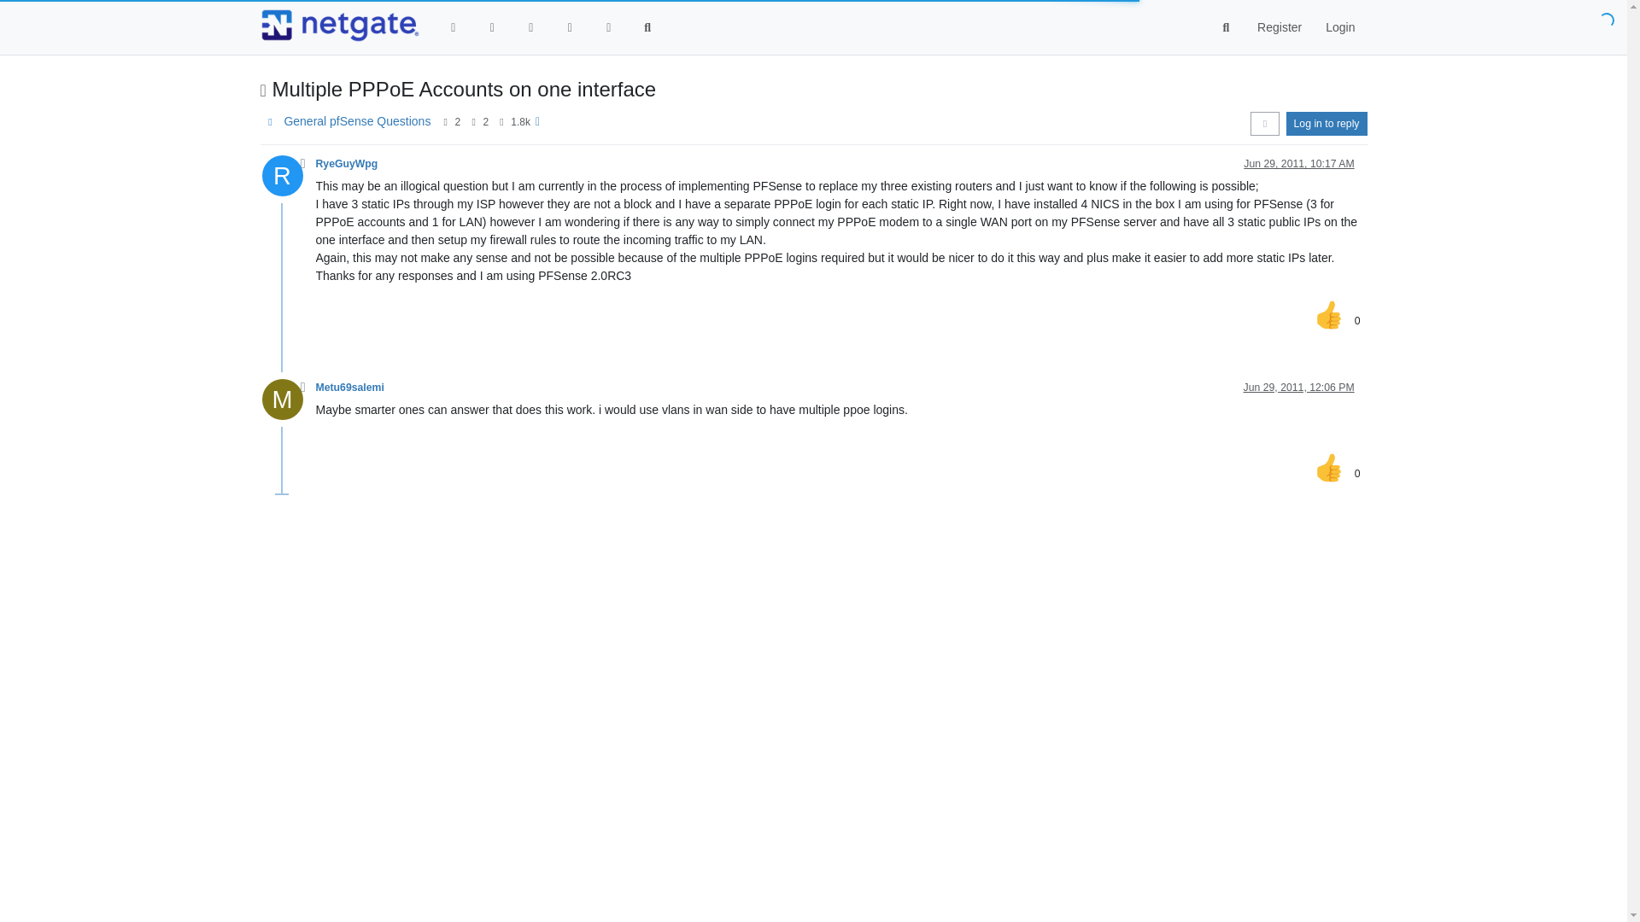  Describe the element at coordinates (608, 27) in the screenshot. I see `Users` at that location.